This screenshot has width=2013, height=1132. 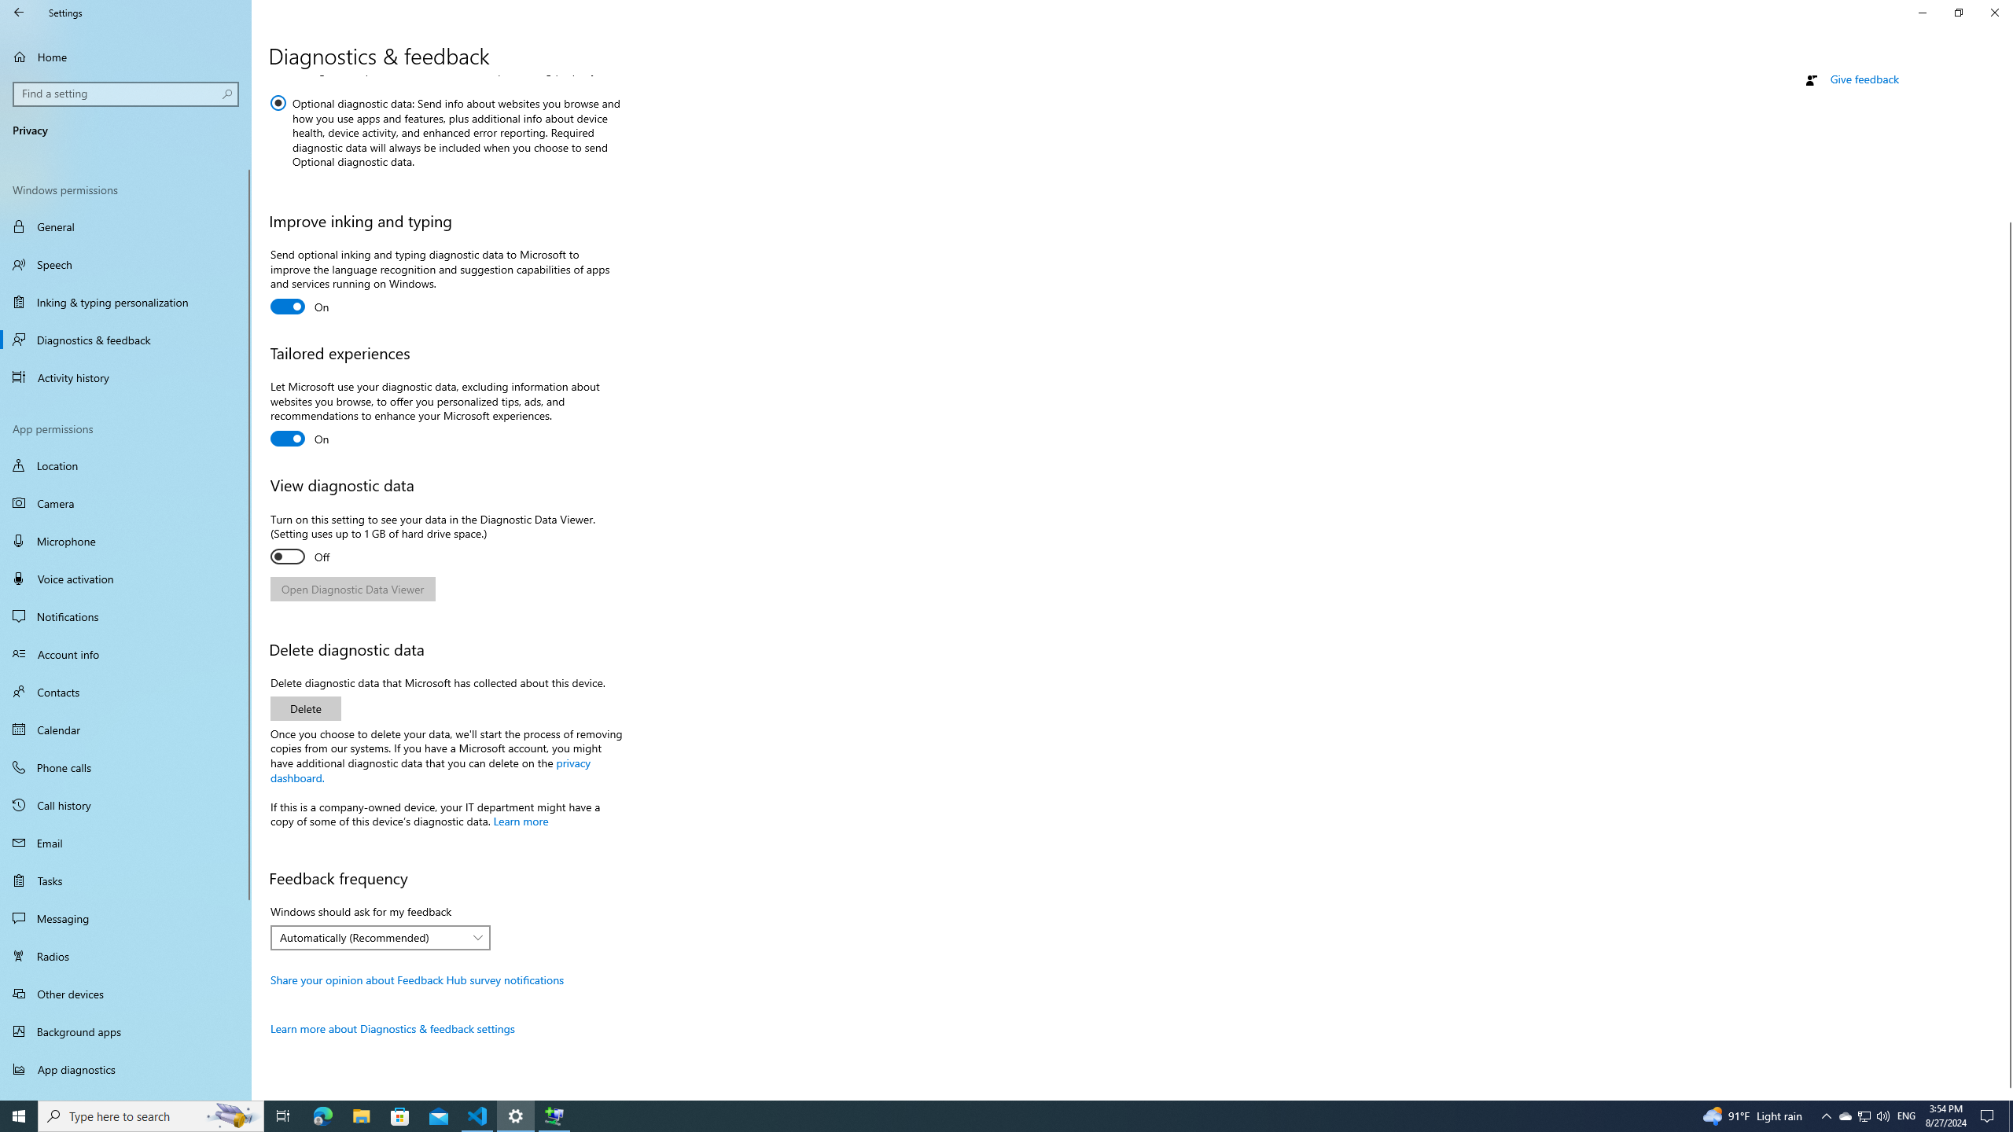 What do you see at coordinates (352, 589) in the screenshot?
I see `Open Diagnostic Data Viewer` at bounding box center [352, 589].